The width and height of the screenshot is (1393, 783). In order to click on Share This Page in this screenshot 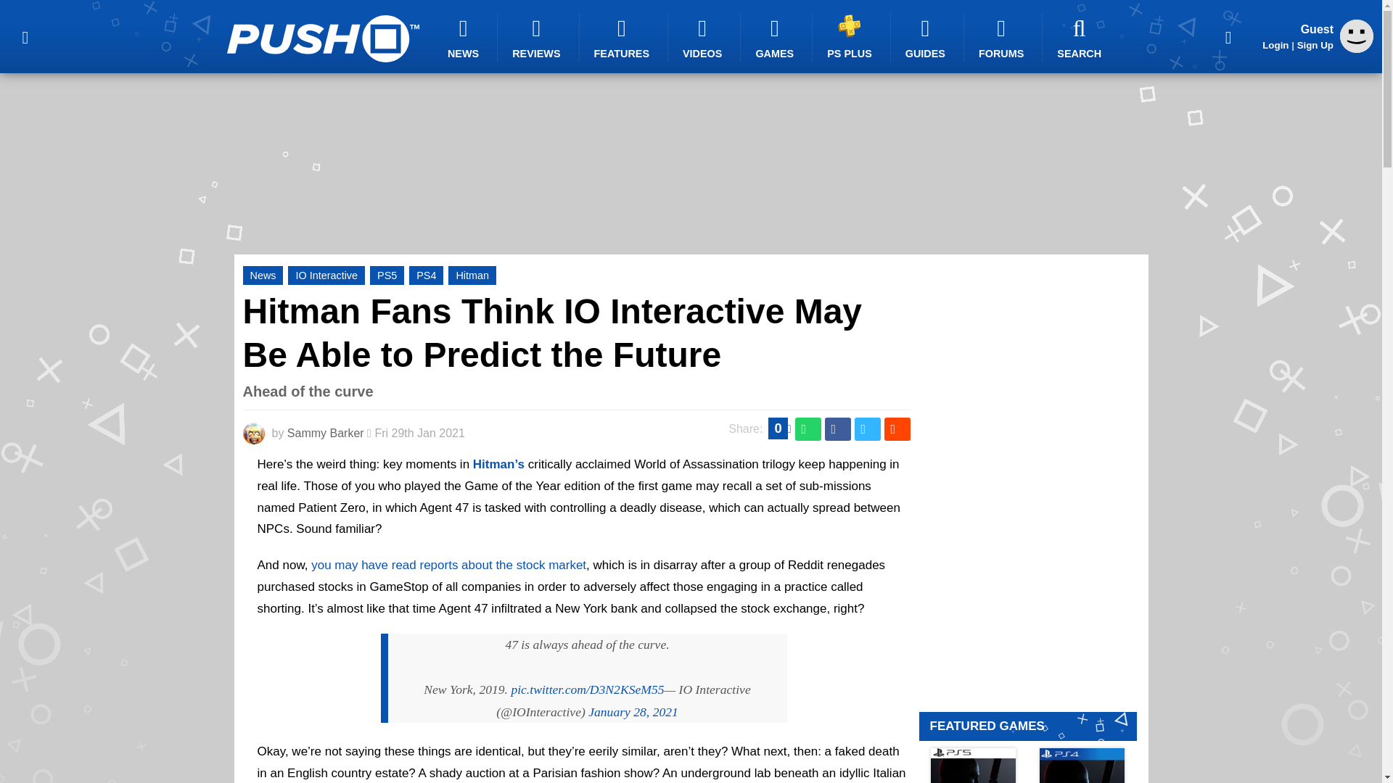, I will do `click(1228, 36)`.